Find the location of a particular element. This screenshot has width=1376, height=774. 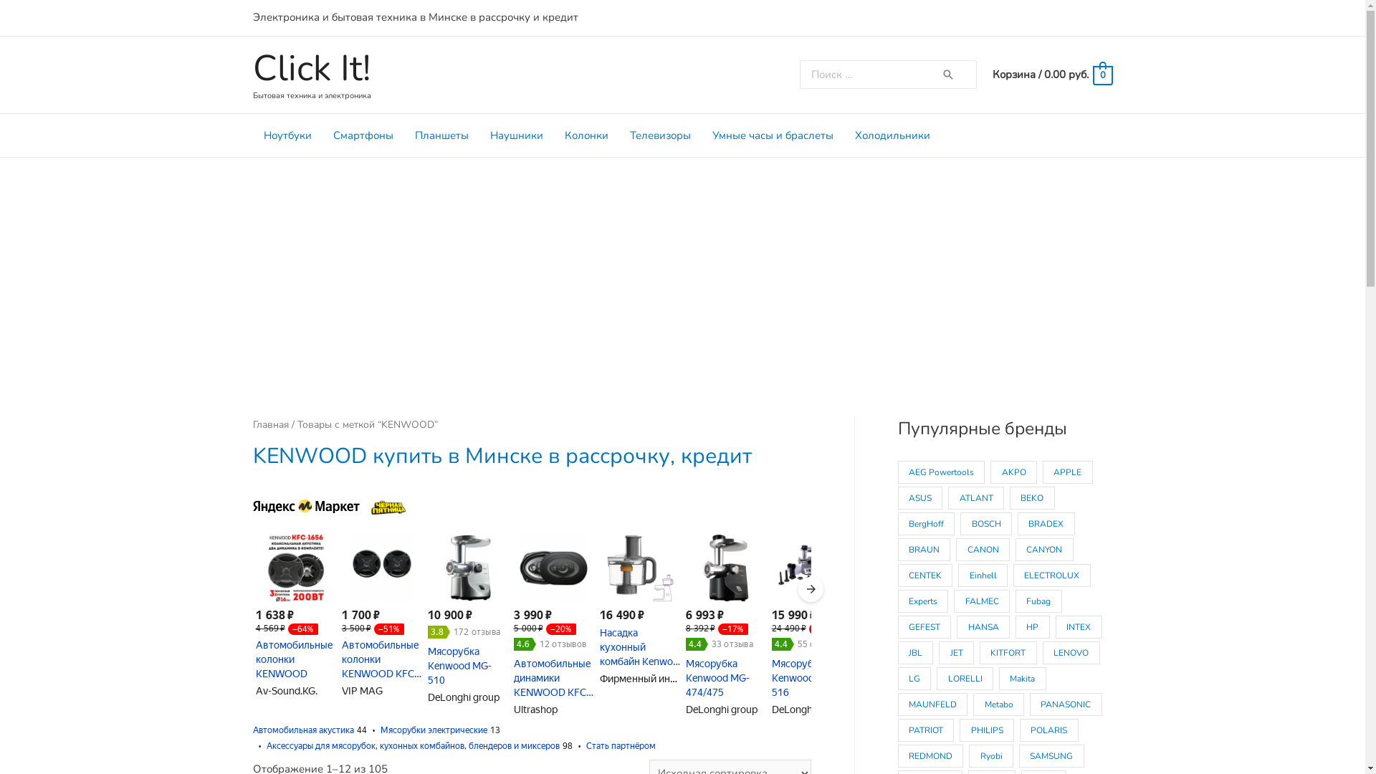

LORELLI is located at coordinates (965, 679).